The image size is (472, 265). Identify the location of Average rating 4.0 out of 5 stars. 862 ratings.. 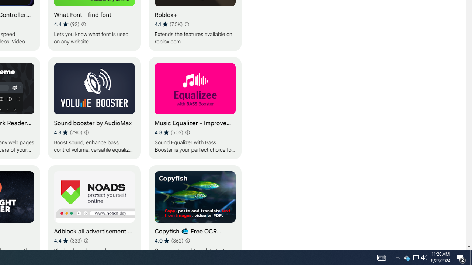
(169, 240).